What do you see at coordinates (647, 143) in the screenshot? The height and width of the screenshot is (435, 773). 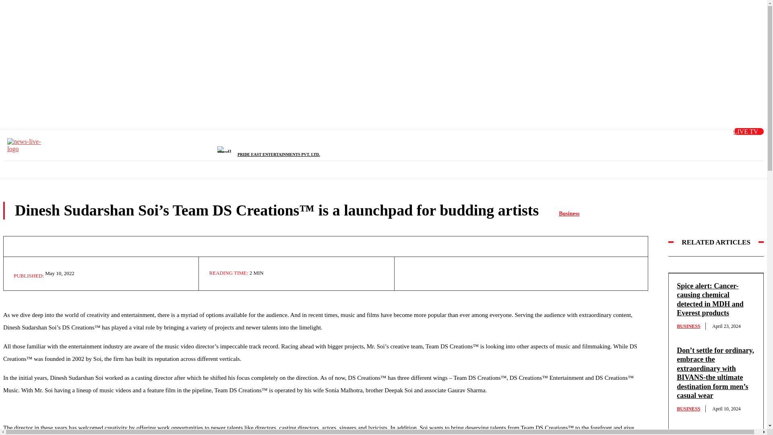 I see `Facebook` at bounding box center [647, 143].